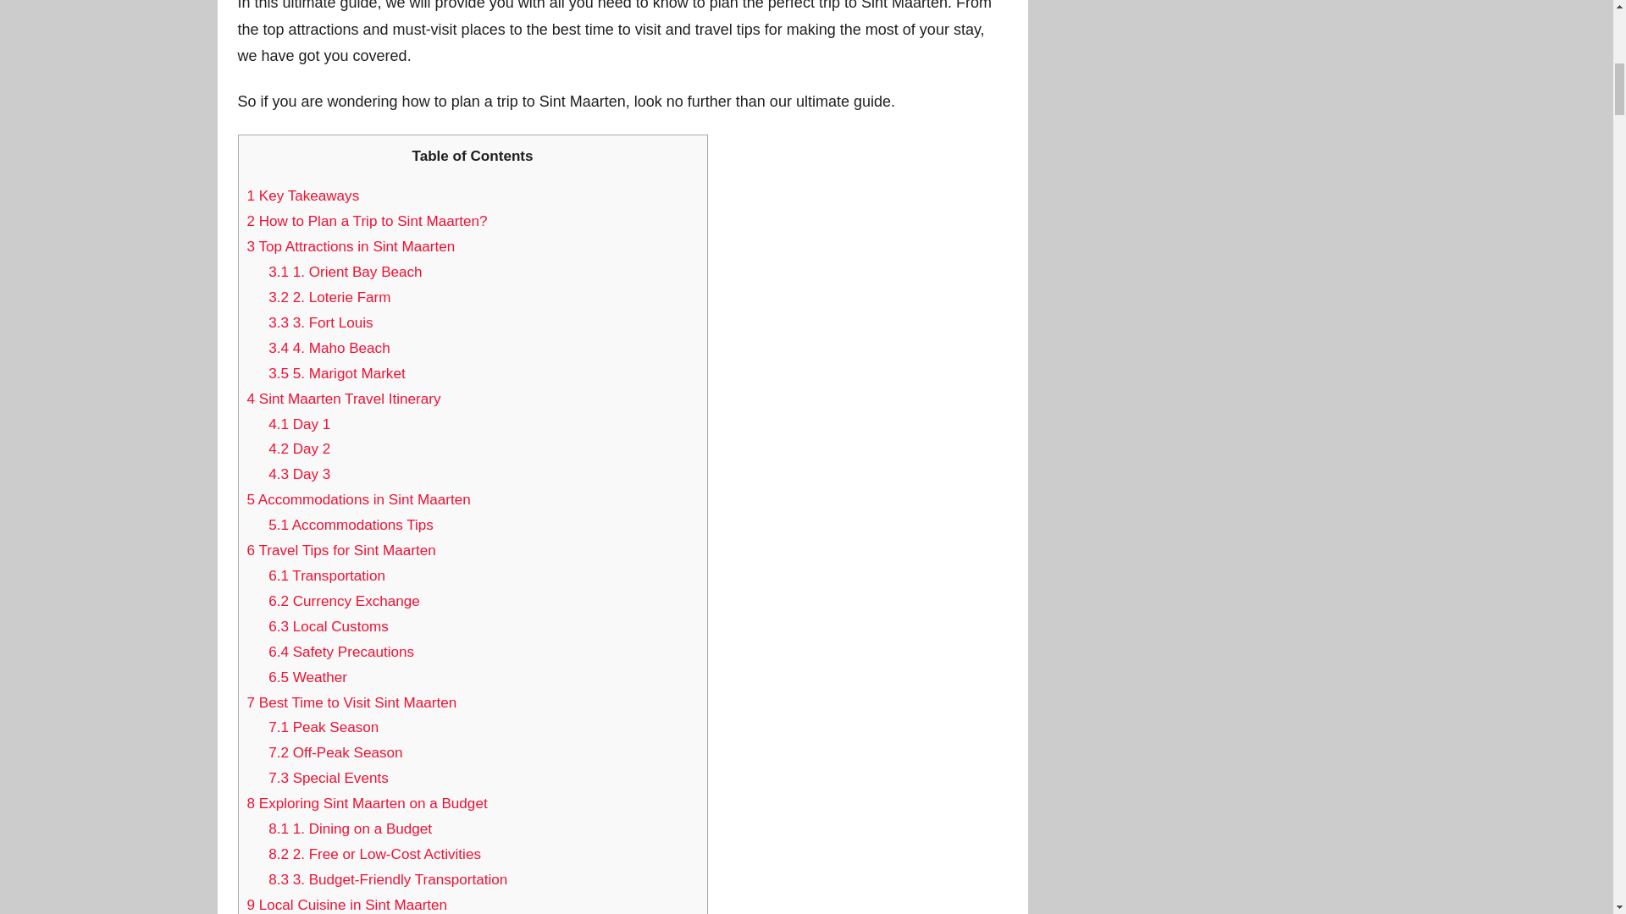 The image size is (1626, 914). Describe the element at coordinates (340, 550) in the screenshot. I see `6 Travel Tips for Sint Maarten` at that location.